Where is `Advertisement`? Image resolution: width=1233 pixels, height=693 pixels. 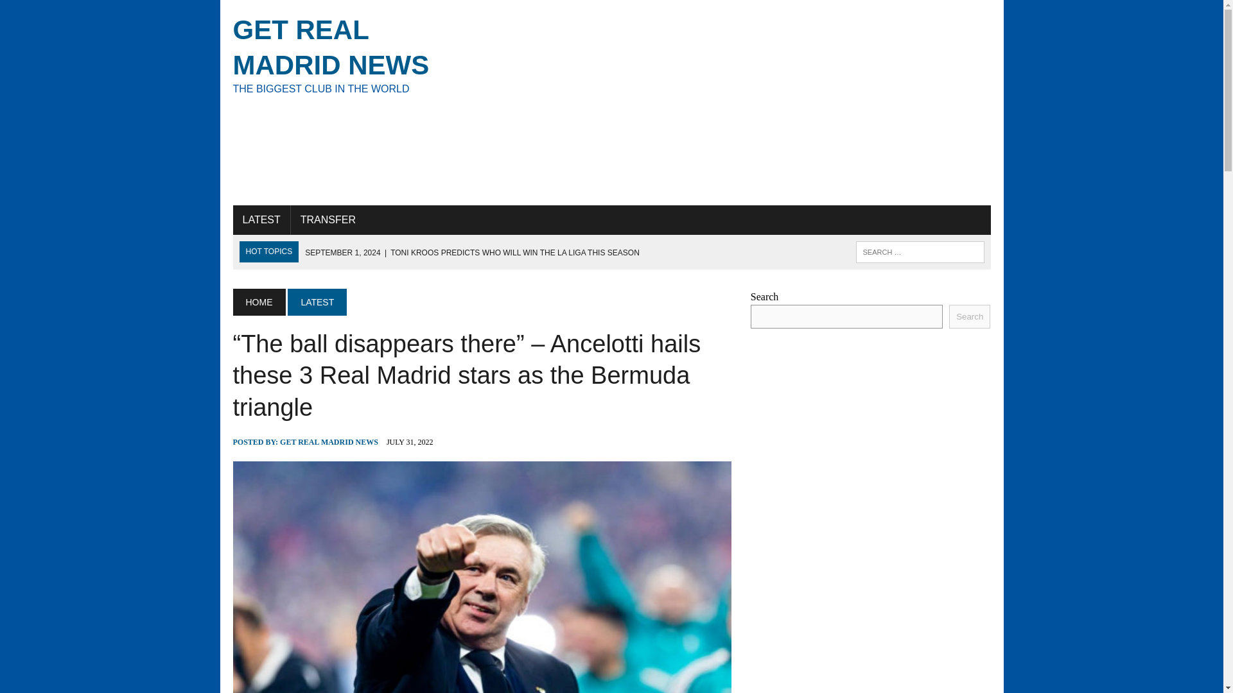
Advertisement is located at coordinates (741, 103).